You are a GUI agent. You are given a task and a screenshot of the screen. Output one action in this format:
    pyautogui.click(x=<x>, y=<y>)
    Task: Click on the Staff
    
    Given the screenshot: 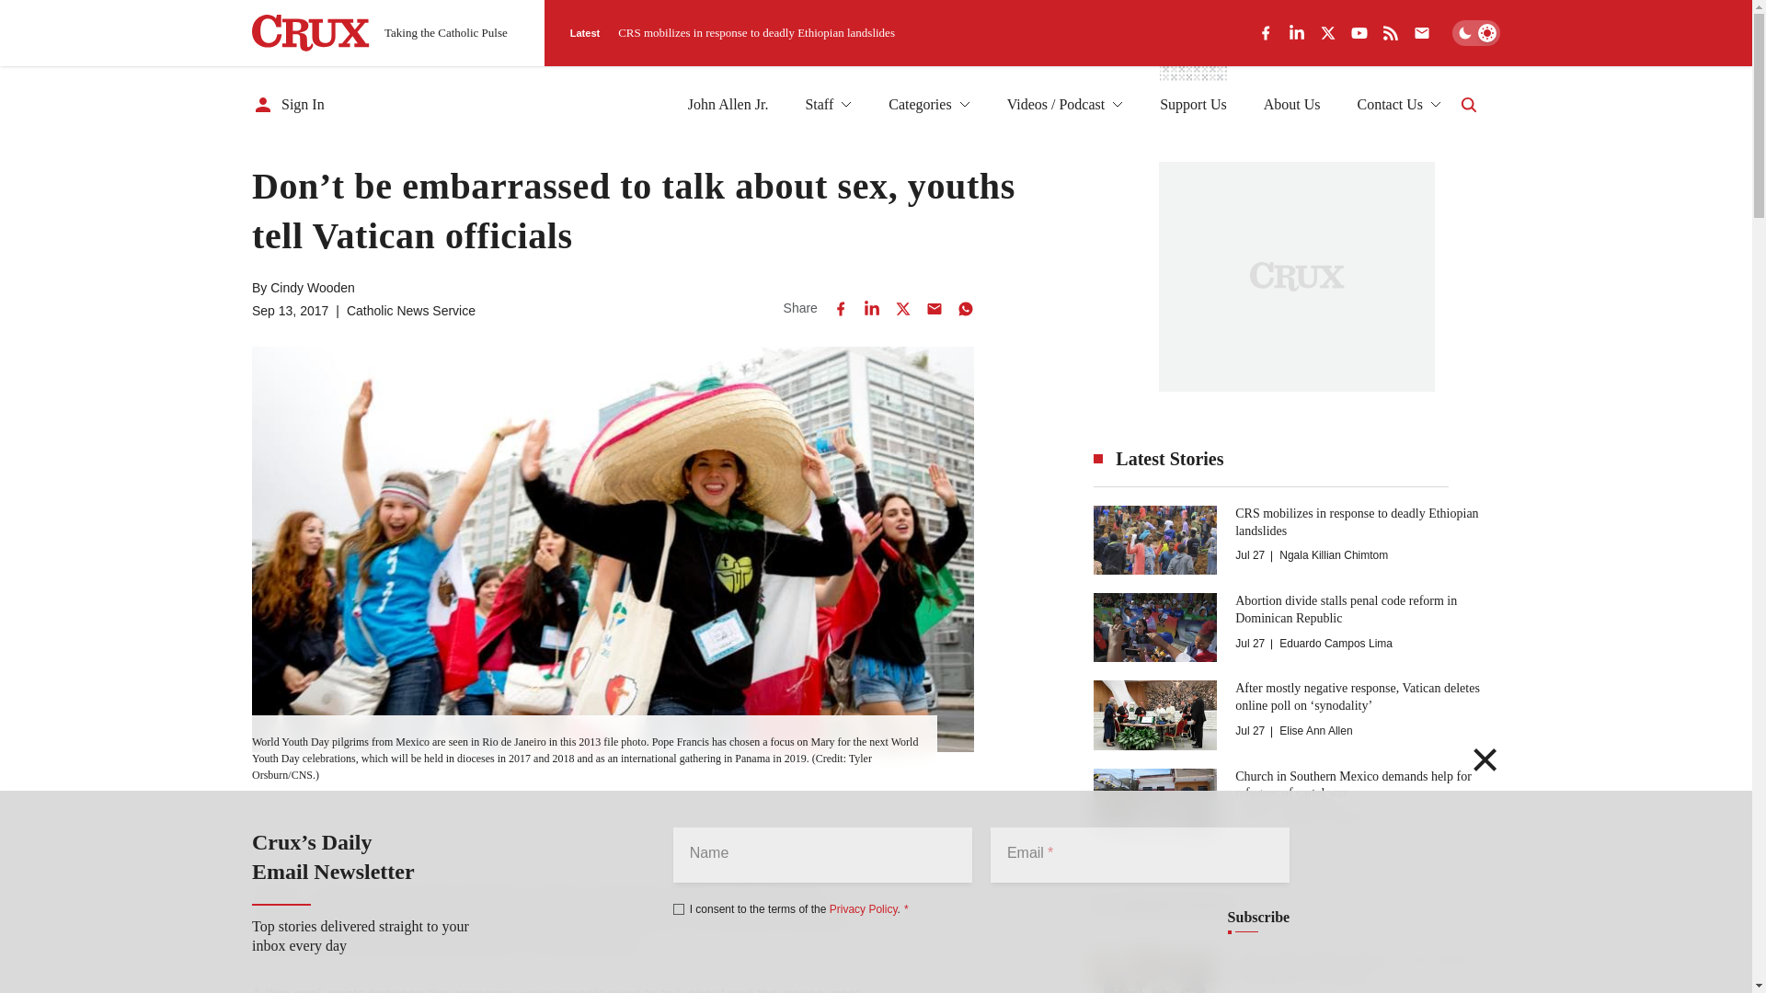 What is the action you would take?
    pyautogui.click(x=828, y=105)
    